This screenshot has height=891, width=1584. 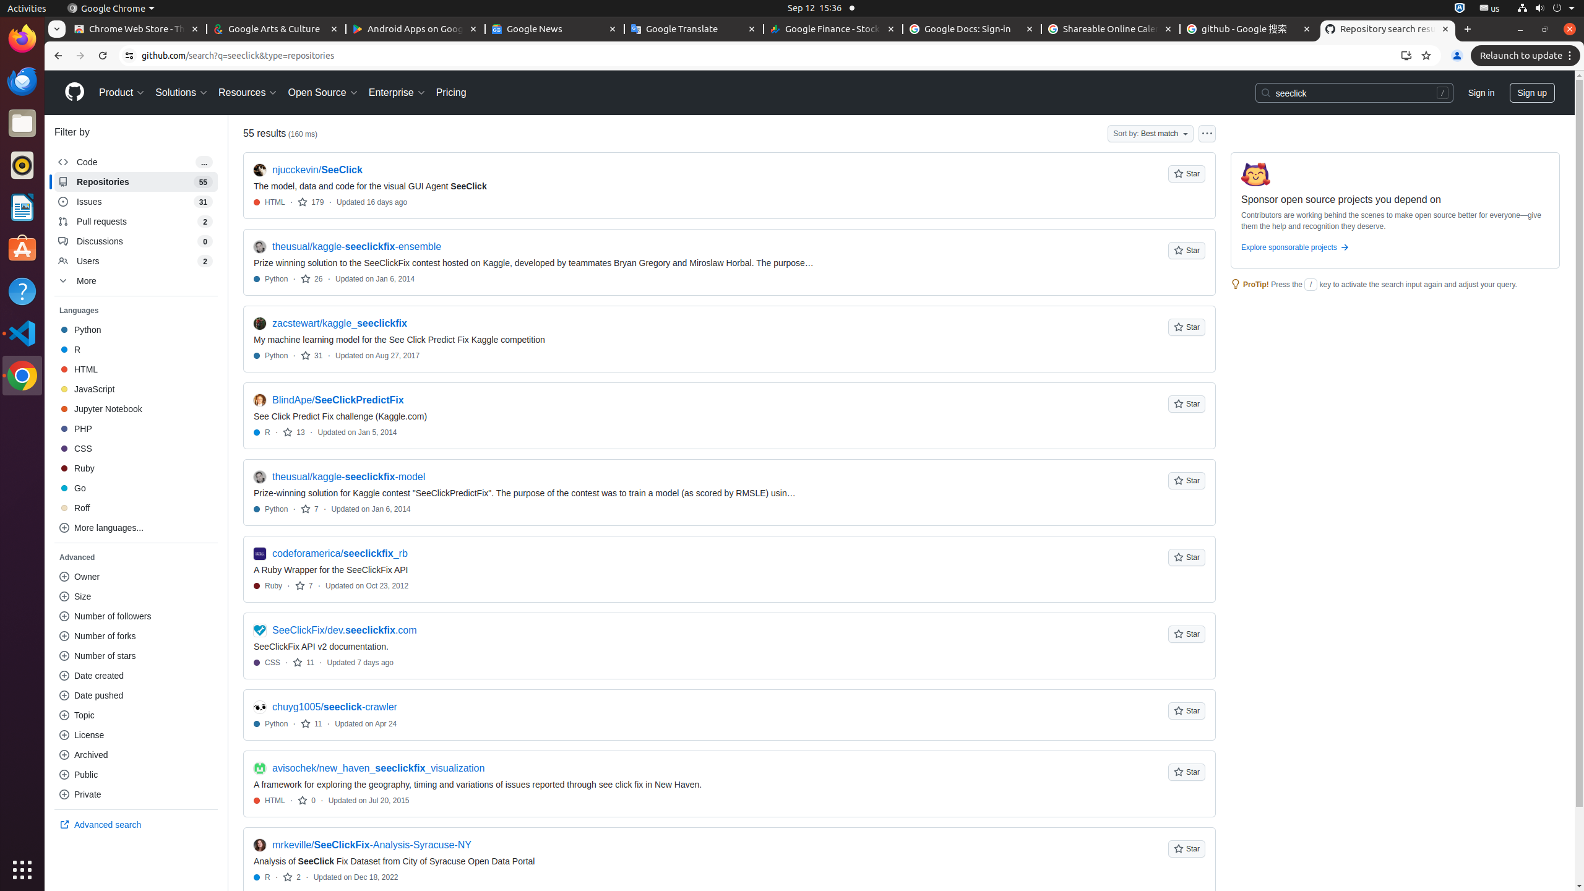 What do you see at coordinates (317, 170) in the screenshot?
I see `njucckevin/SeeClick` at bounding box center [317, 170].